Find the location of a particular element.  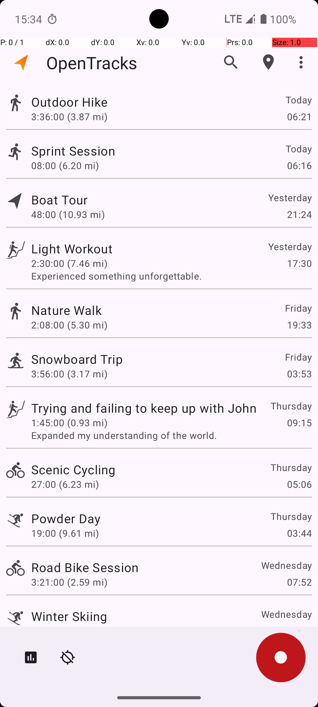

Experienced something unforgettable. is located at coordinates (171, 276).